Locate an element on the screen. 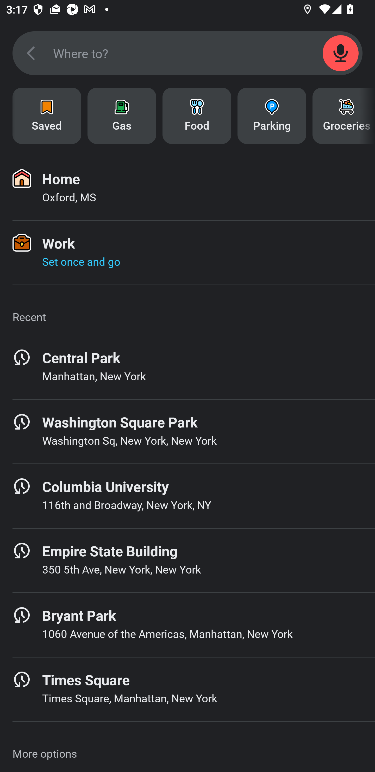 The height and width of the screenshot is (772, 375). Saved is located at coordinates (47, 116).